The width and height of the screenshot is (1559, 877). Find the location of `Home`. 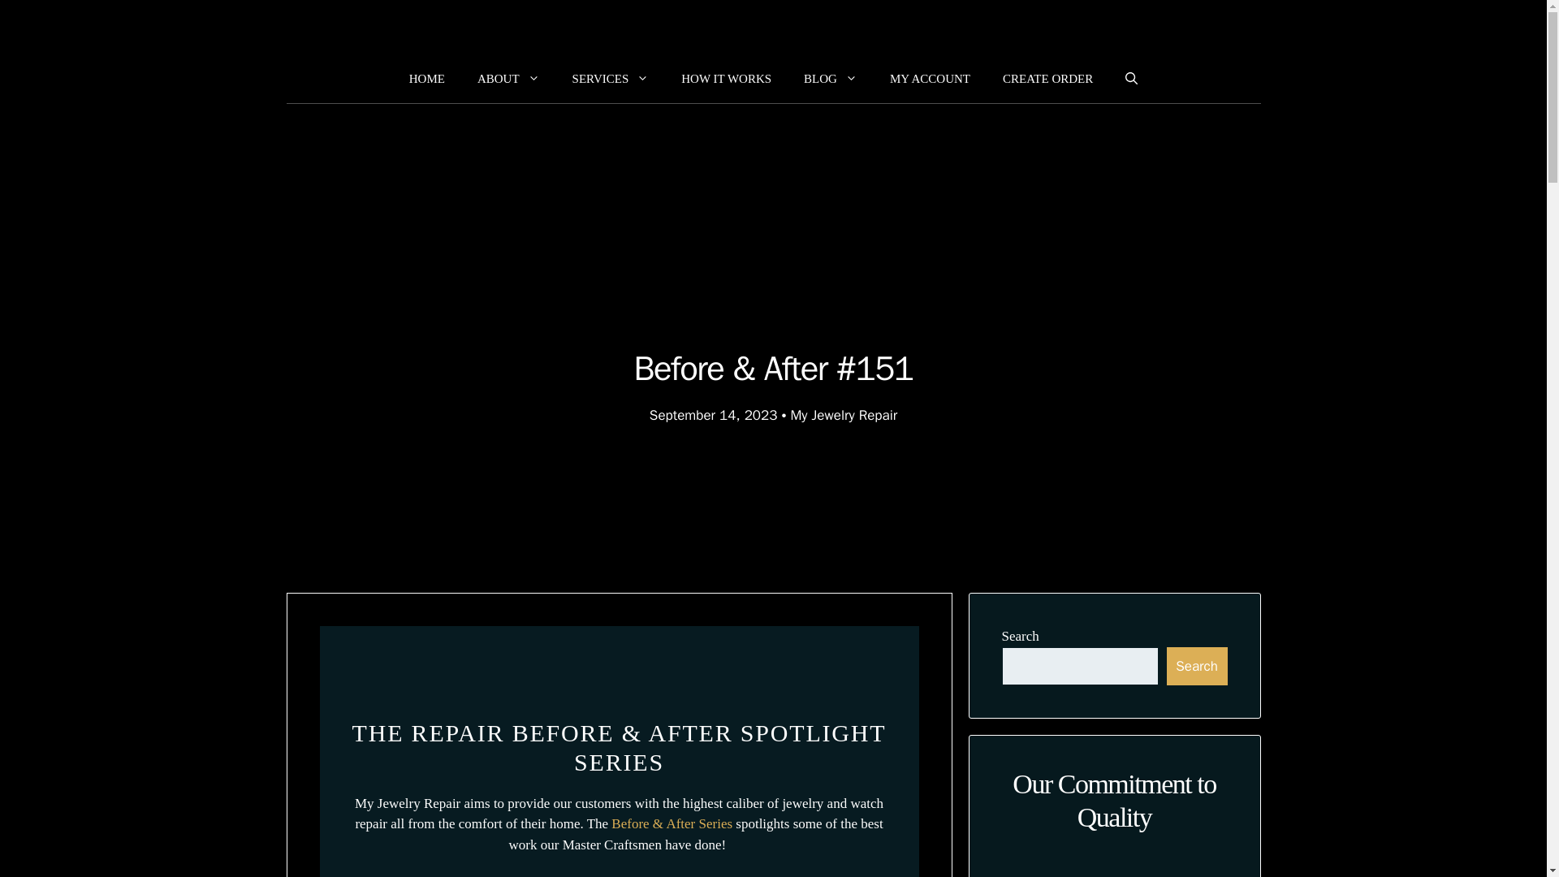

Home is located at coordinates (427, 79).